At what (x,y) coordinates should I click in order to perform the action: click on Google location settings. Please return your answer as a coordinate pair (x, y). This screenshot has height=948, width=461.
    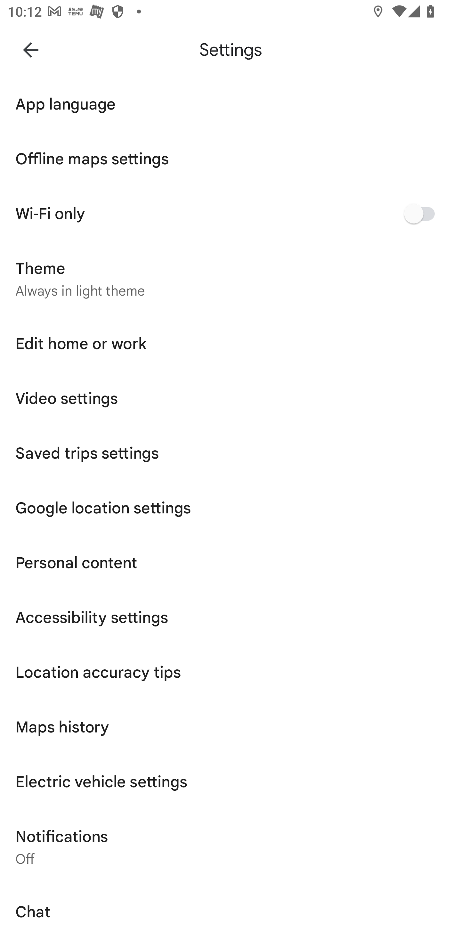
    Looking at the image, I should click on (230, 508).